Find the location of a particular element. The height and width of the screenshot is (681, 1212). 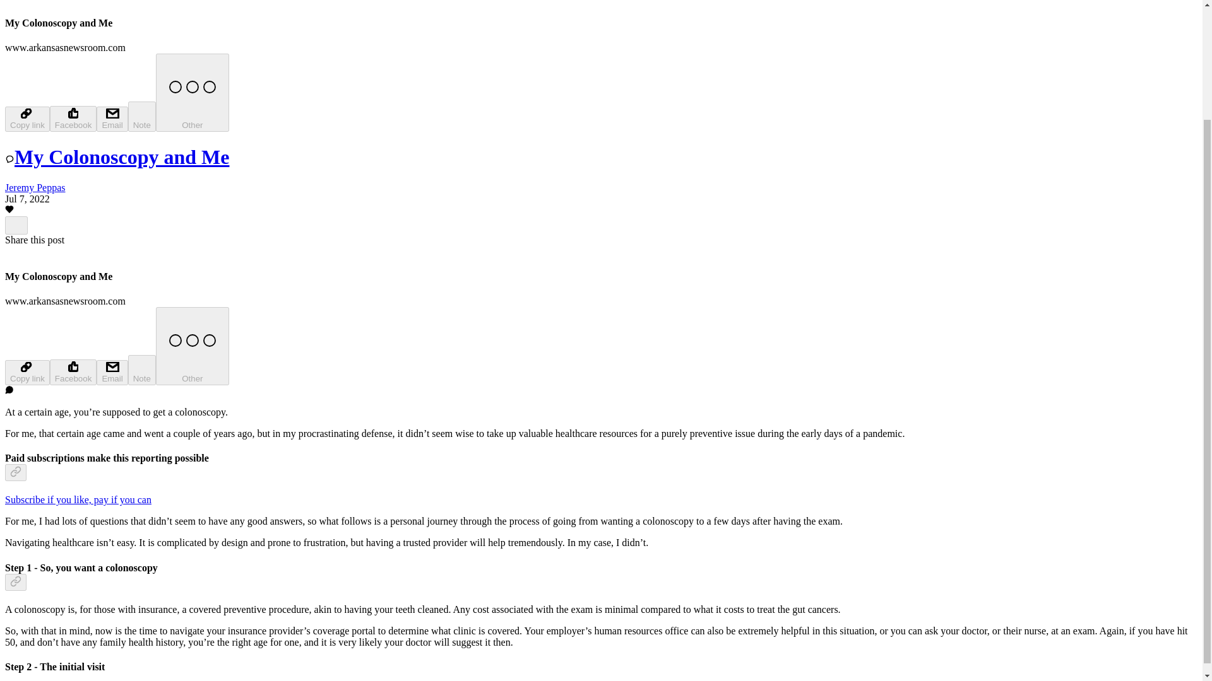

Other is located at coordinates (192, 346).